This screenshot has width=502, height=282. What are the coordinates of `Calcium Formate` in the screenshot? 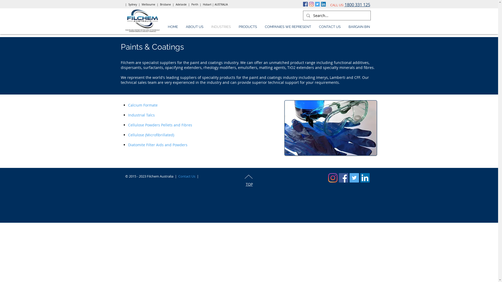 It's located at (143, 105).